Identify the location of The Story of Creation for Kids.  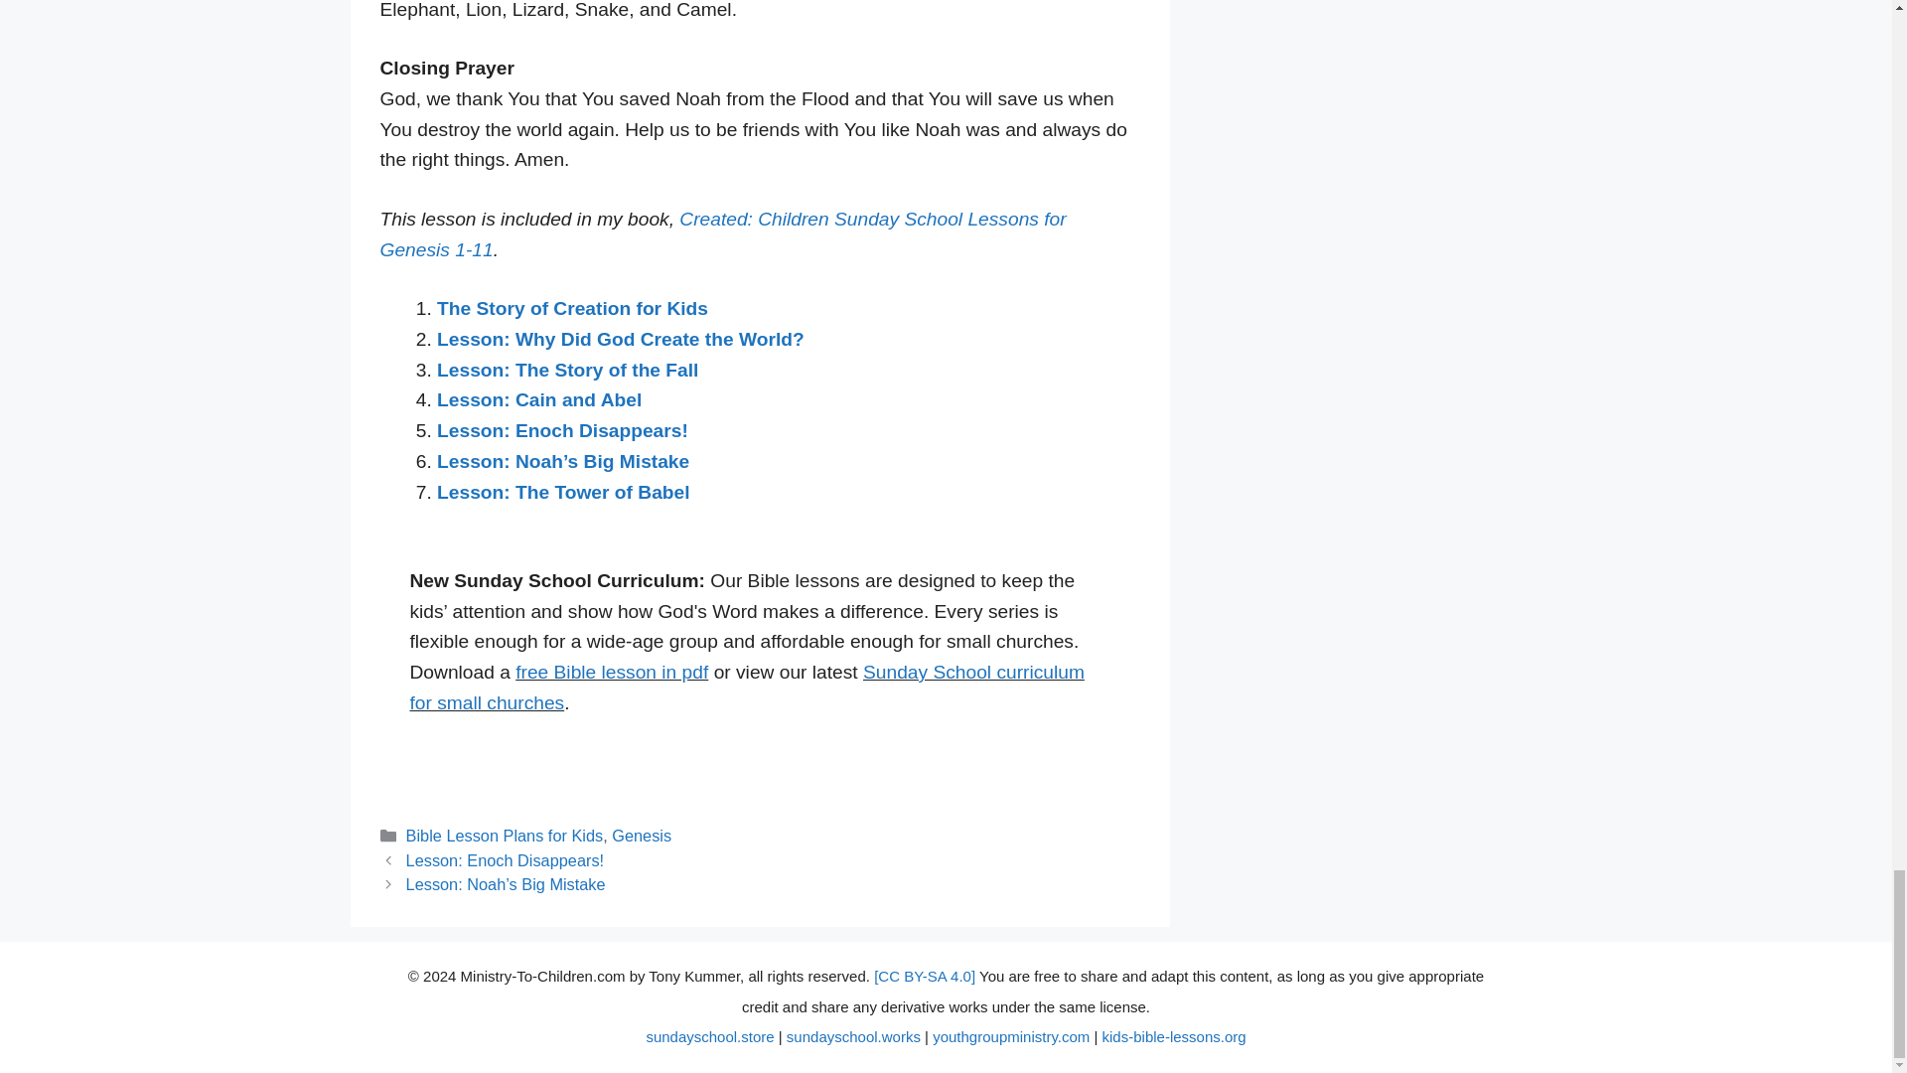
(572, 308).